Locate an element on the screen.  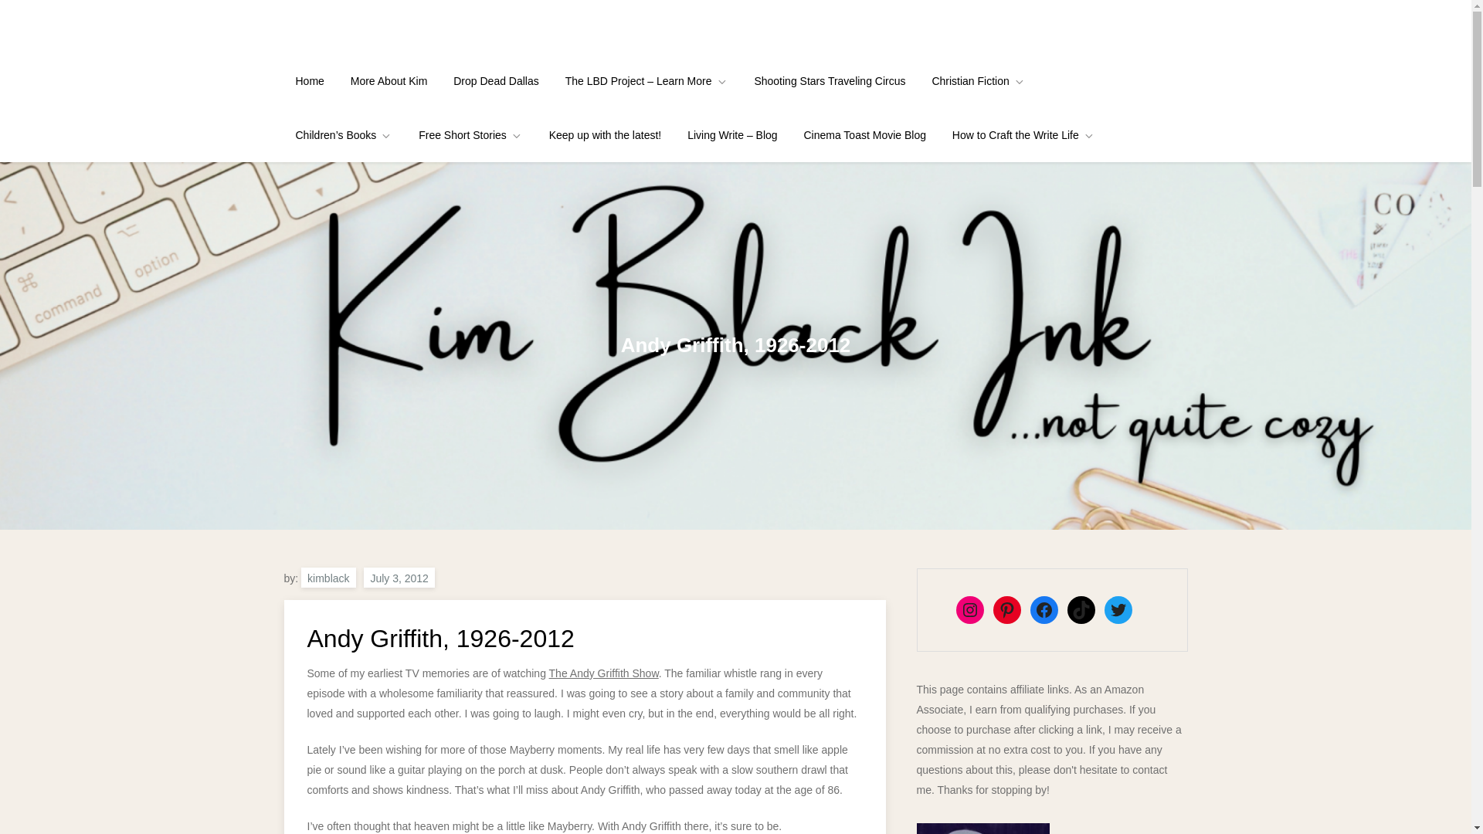
Free Short Stories is located at coordinates (470, 134).